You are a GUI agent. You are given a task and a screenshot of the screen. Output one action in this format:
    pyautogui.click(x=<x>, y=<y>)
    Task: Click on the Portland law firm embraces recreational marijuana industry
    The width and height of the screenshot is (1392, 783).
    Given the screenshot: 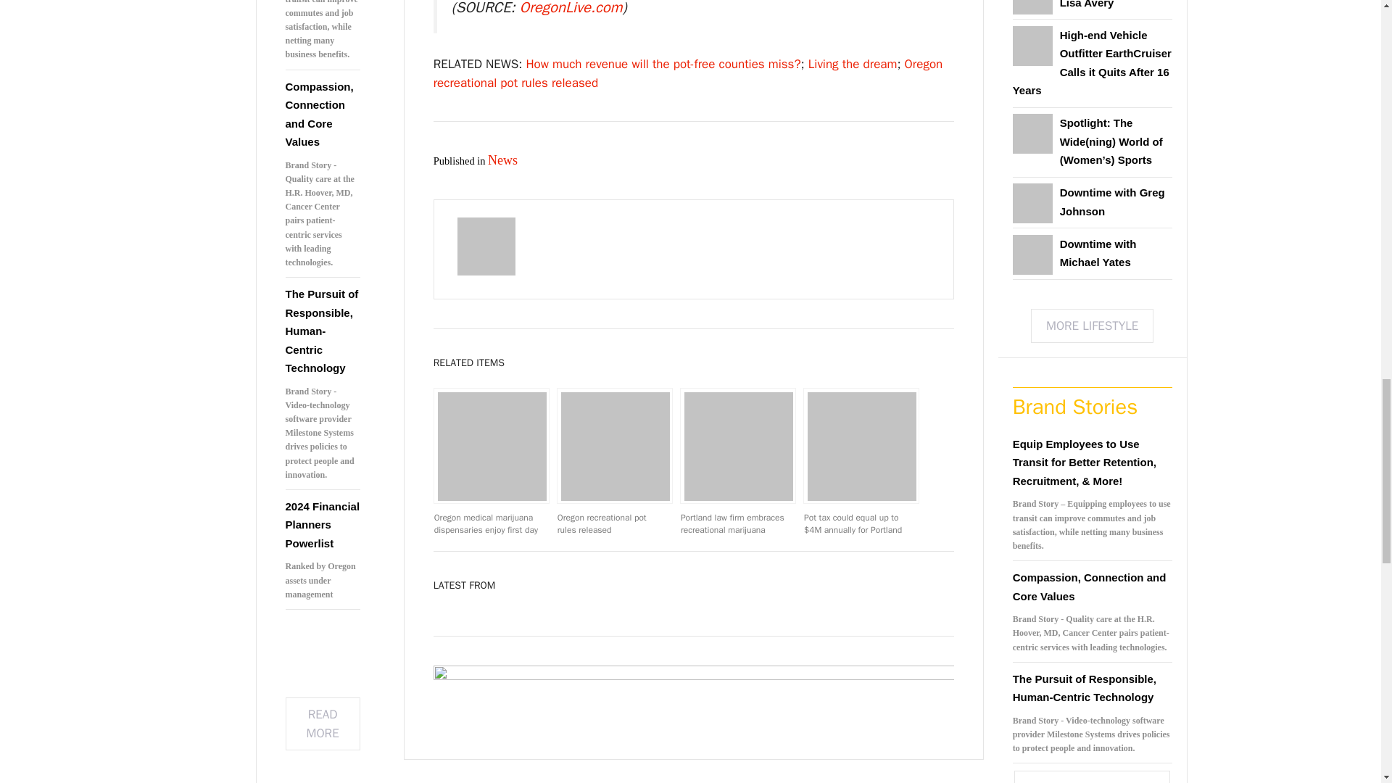 What is the action you would take?
    pyautogui.click(x=738, y=445)
    